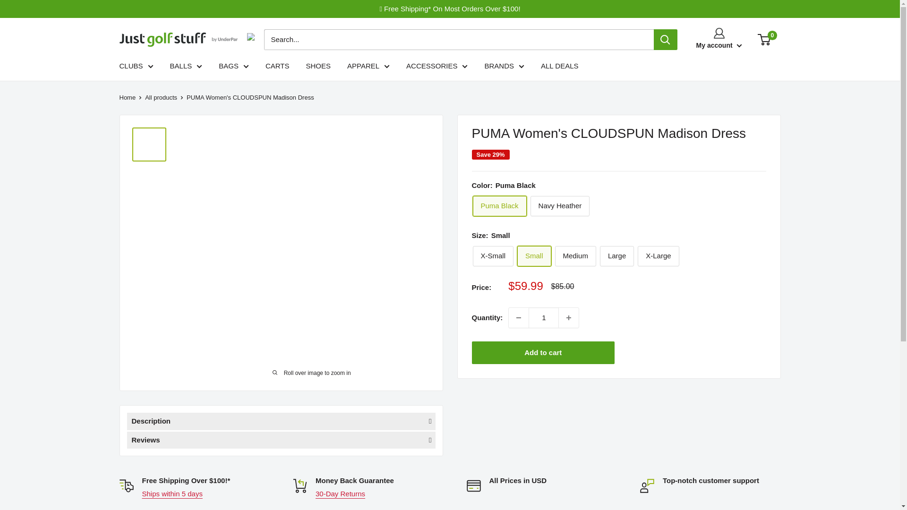 This screenshot has width=907, height=510. What do you see at coordinates (543, 318) in the screenshot?
I see `1` at bounding box center [543, 318].